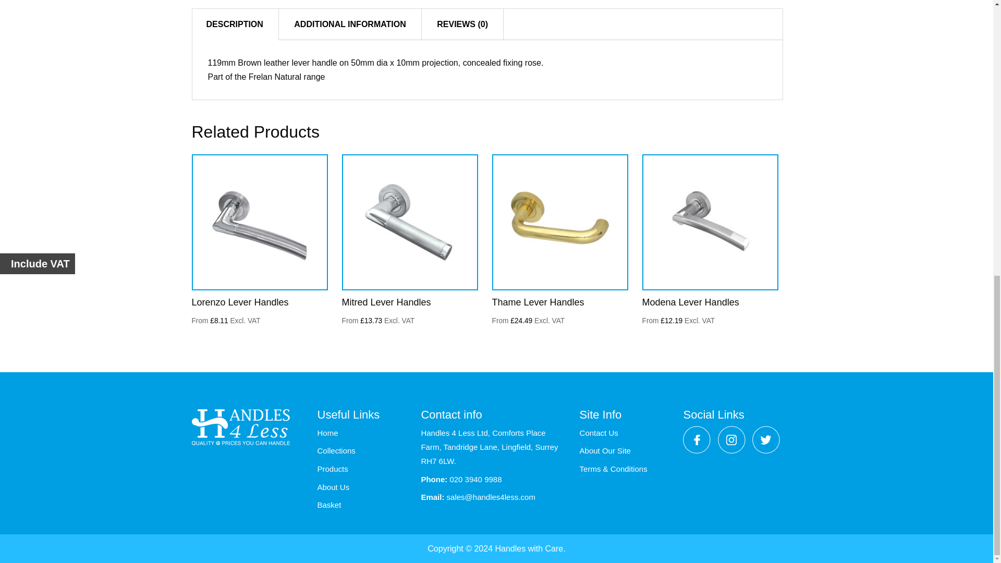 Image resolution: width=1001 pixels, height=563 pixels. I want to click on DESCRIPTION, so click(235, 24).